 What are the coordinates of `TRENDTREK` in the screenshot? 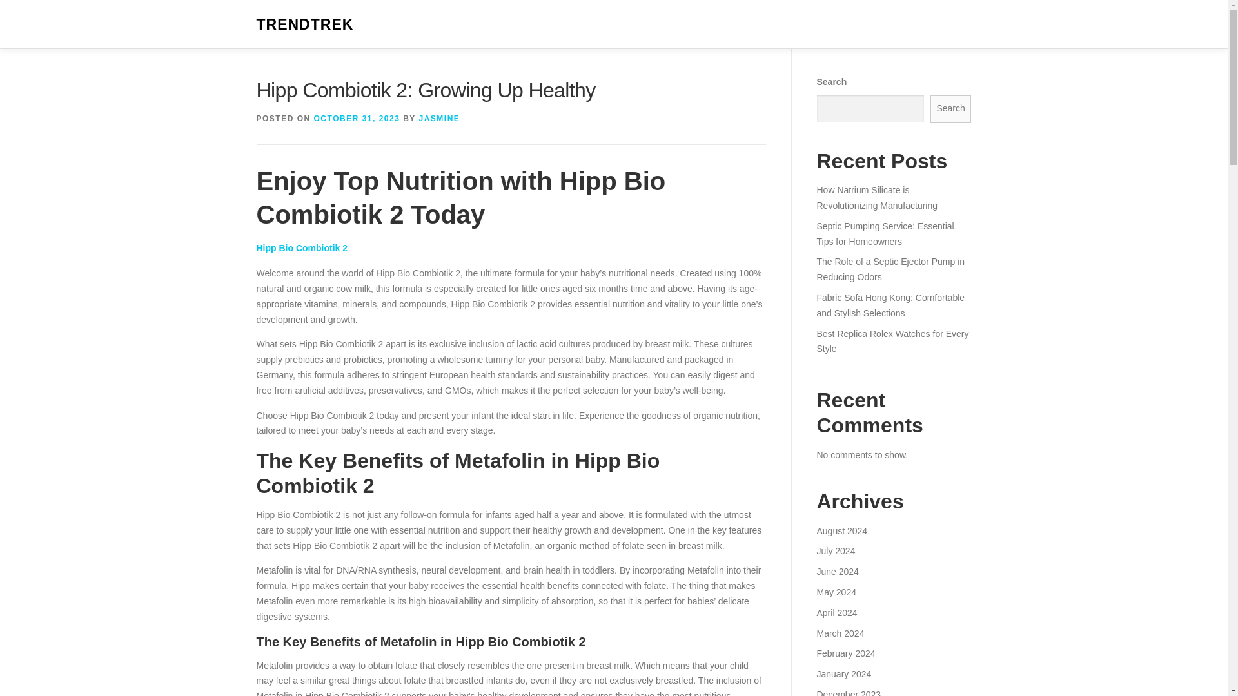 It's located at (305, 24).